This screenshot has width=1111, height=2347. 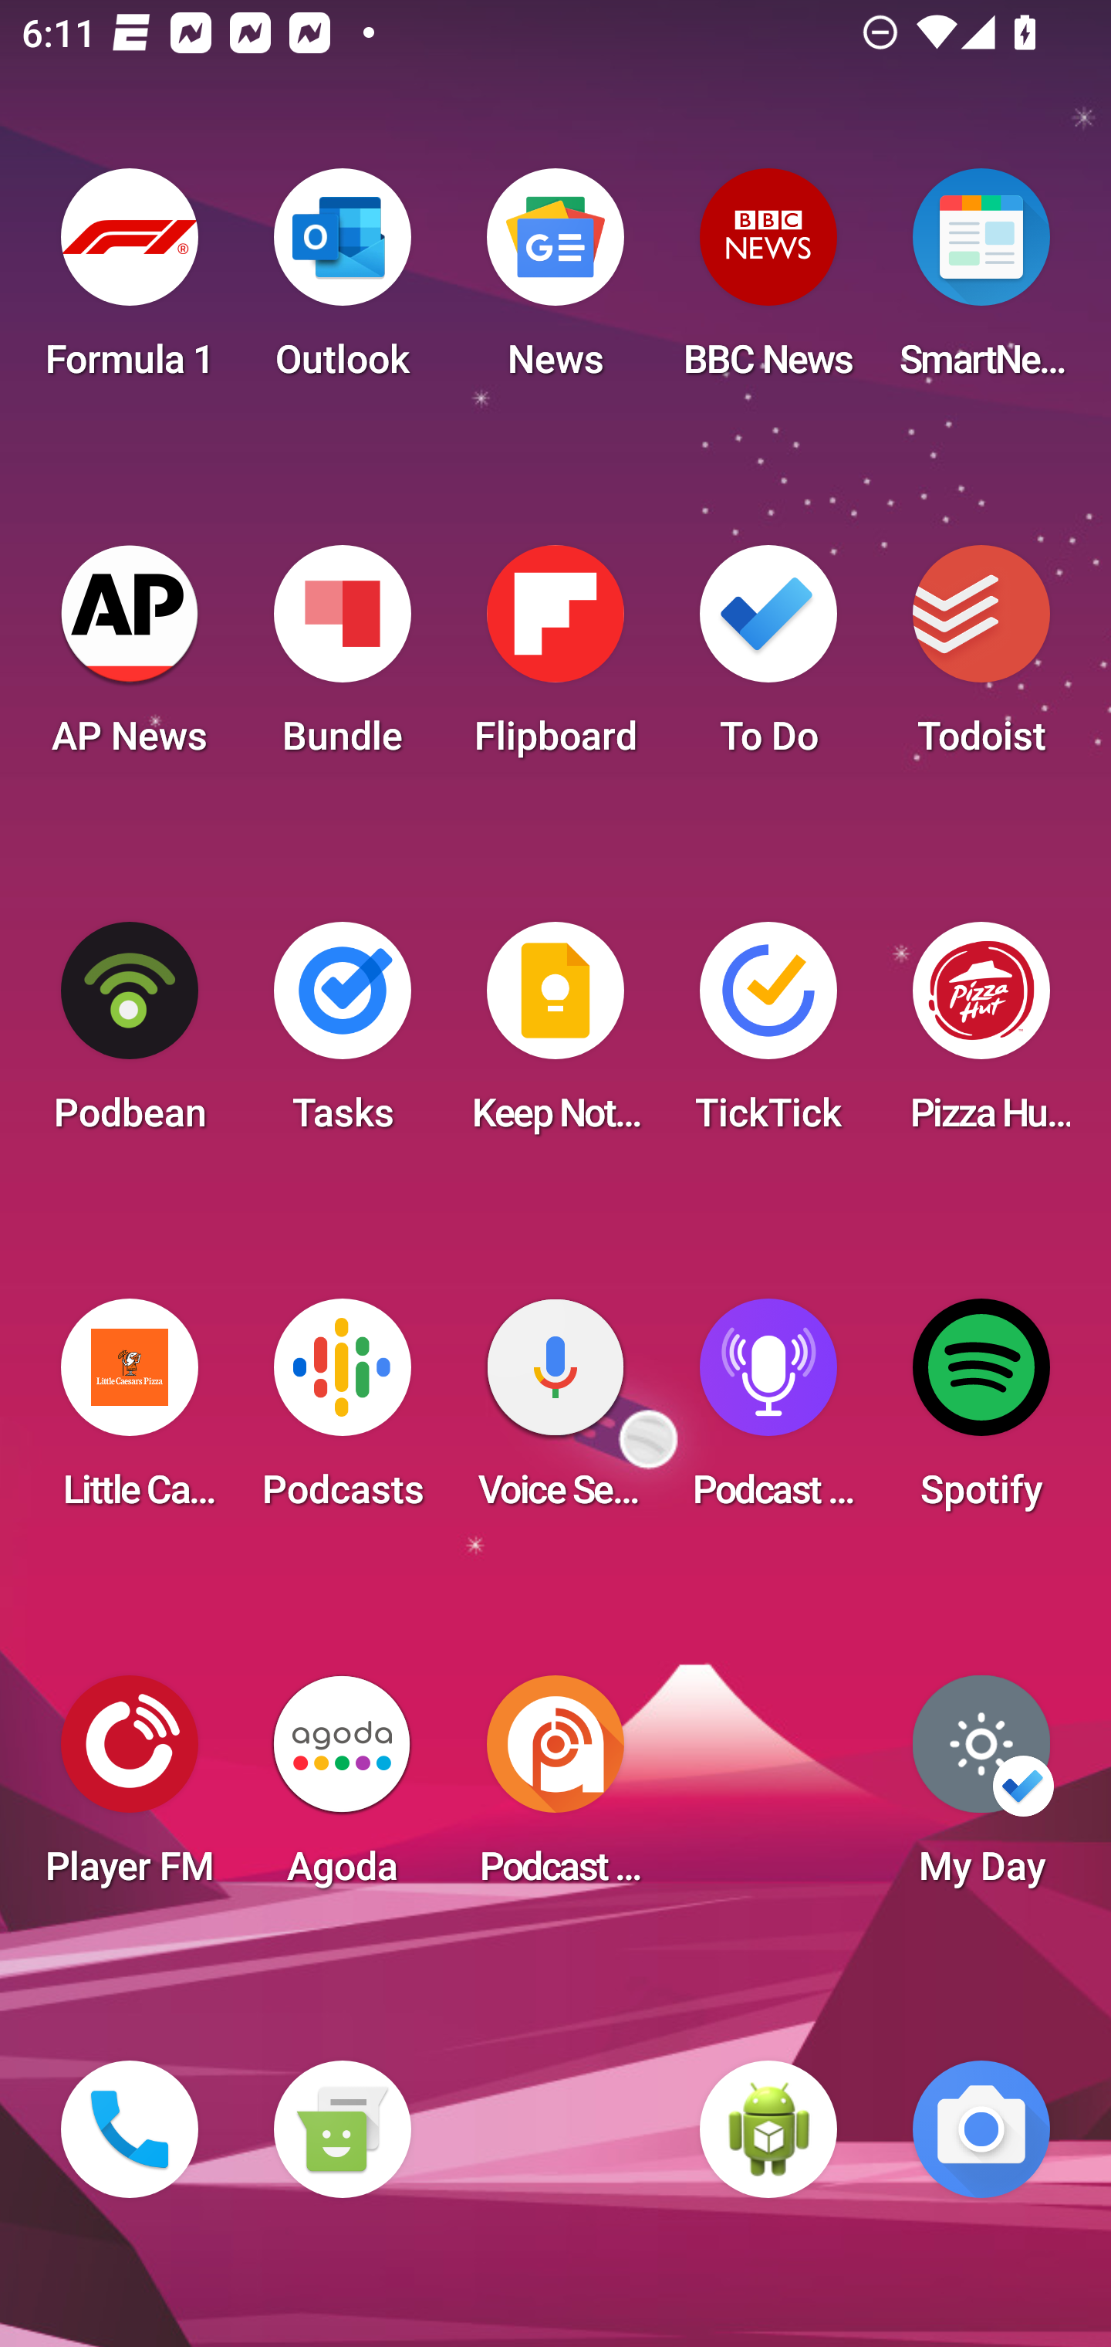 What do you see at coordinates (555, 1790) in the screenshot?
I see `Podcast Addict` at bounding box center [555, 1790].